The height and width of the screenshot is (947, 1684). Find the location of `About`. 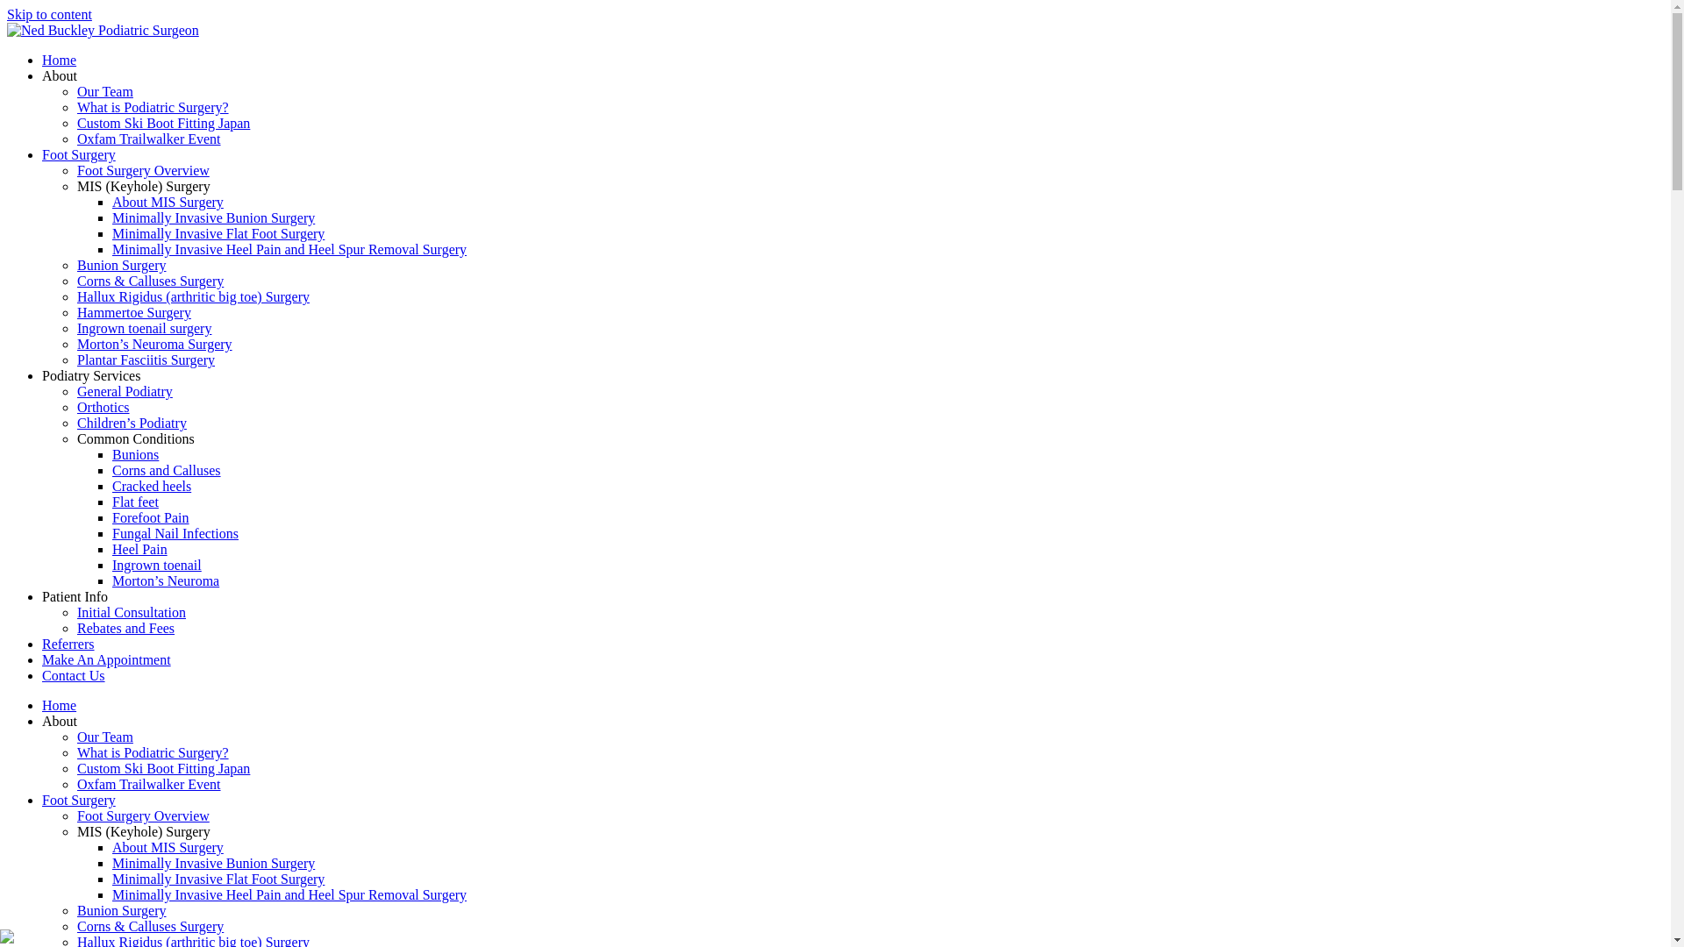

About is located at coordinates (60, 721).